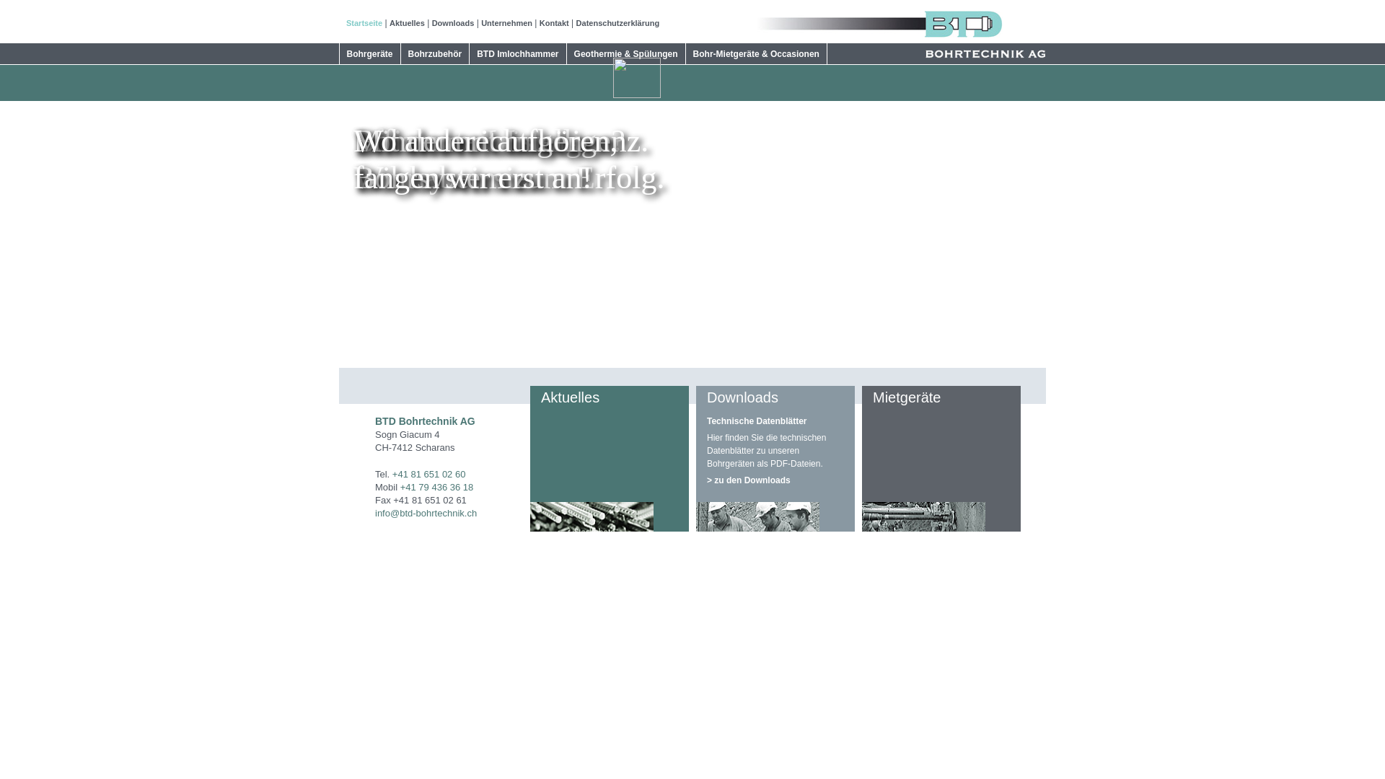  Describe the element at coordinates (364, 23) in the screenshot. I see `Startseite` at that location.